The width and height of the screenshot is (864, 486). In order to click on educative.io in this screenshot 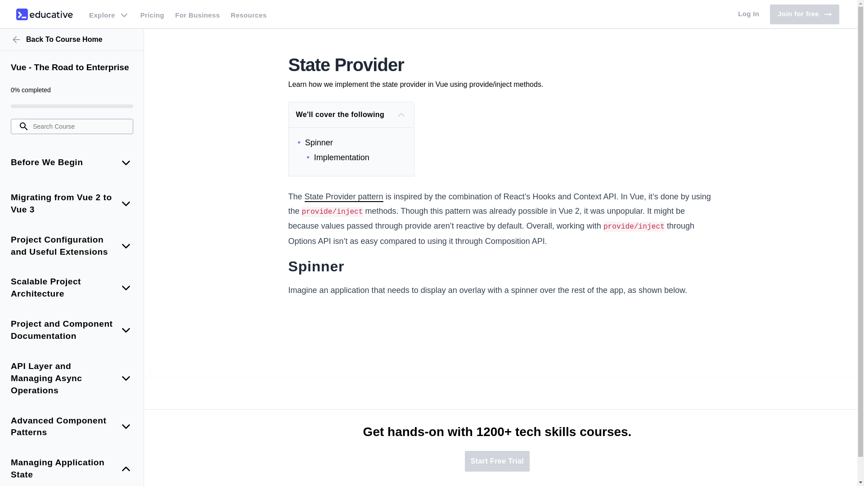, I will do `click(44, 14)`.